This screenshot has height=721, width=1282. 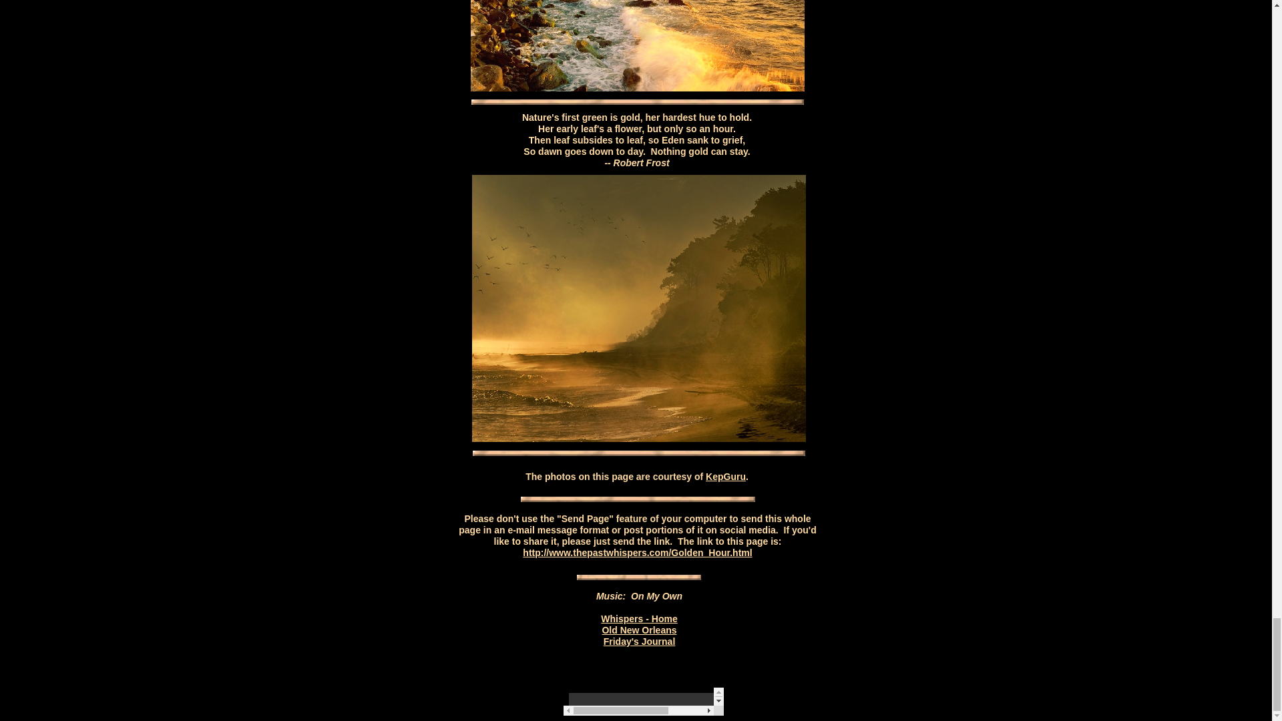 I want to click on Friday's Journal, so click(x=640, y=641).